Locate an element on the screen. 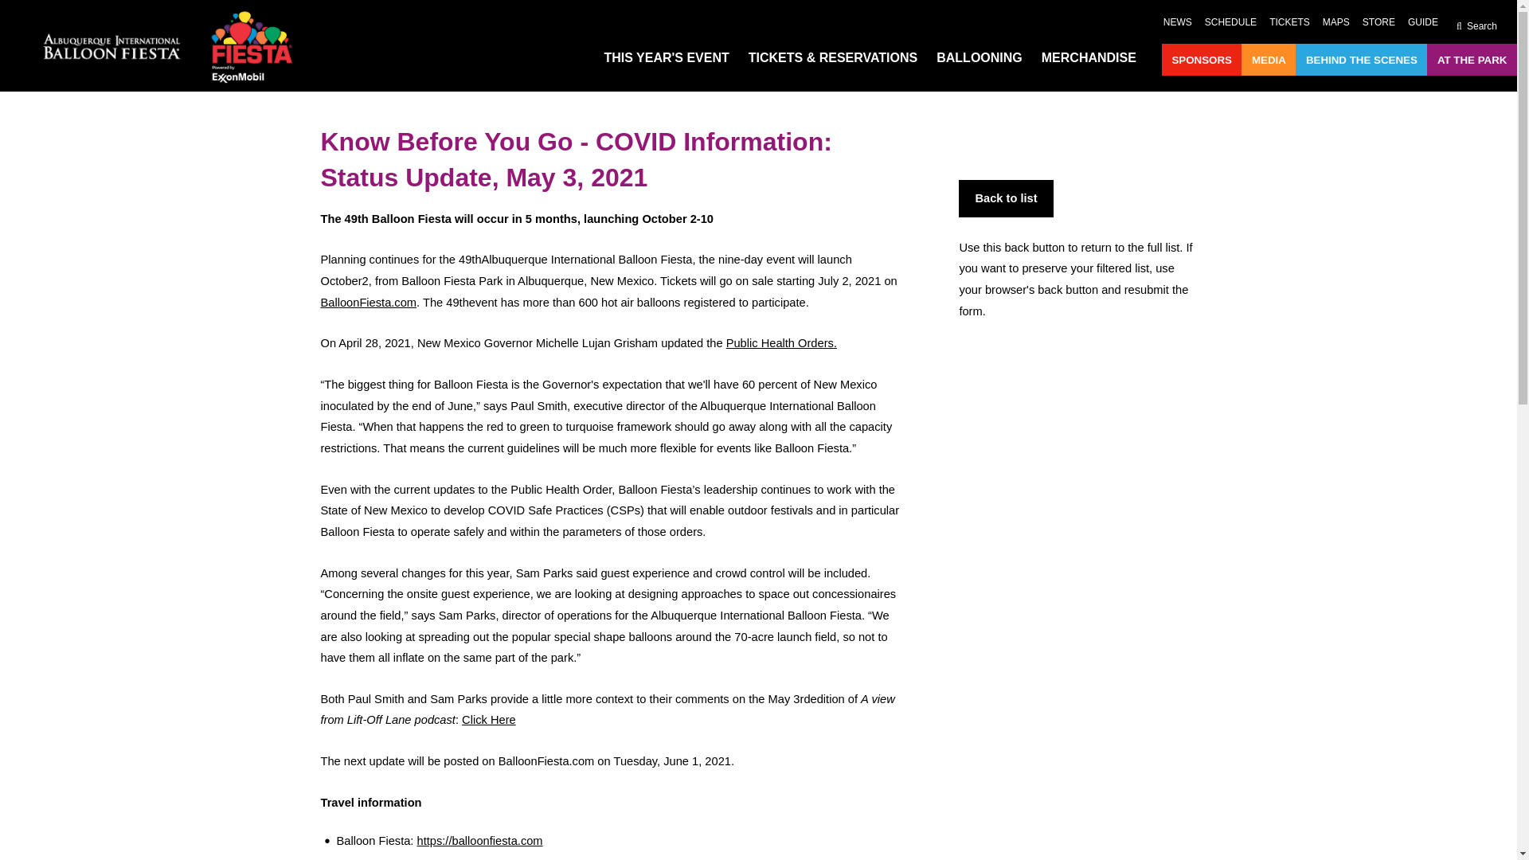  STORE is located at coordinates (1379, 22).